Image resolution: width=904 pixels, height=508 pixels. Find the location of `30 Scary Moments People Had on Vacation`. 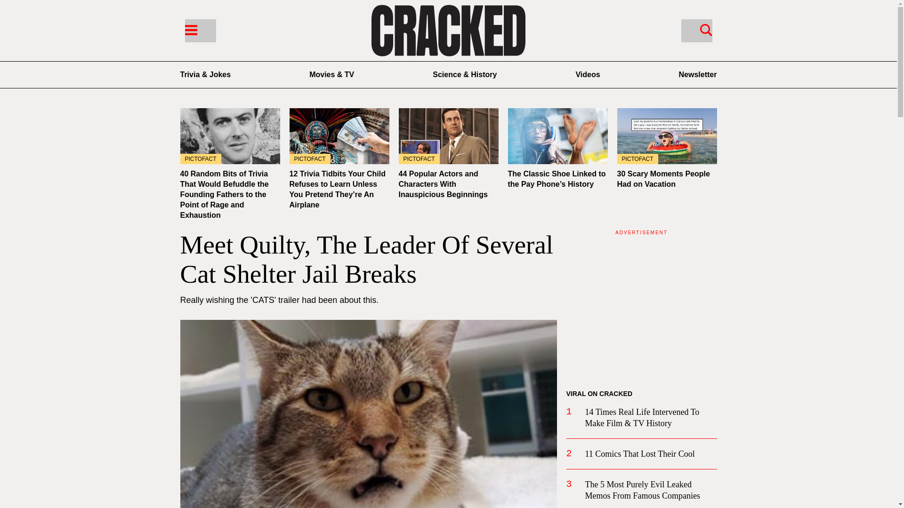

30 Scary Moments People Had on Vacation is located at coordinates (663, 179).